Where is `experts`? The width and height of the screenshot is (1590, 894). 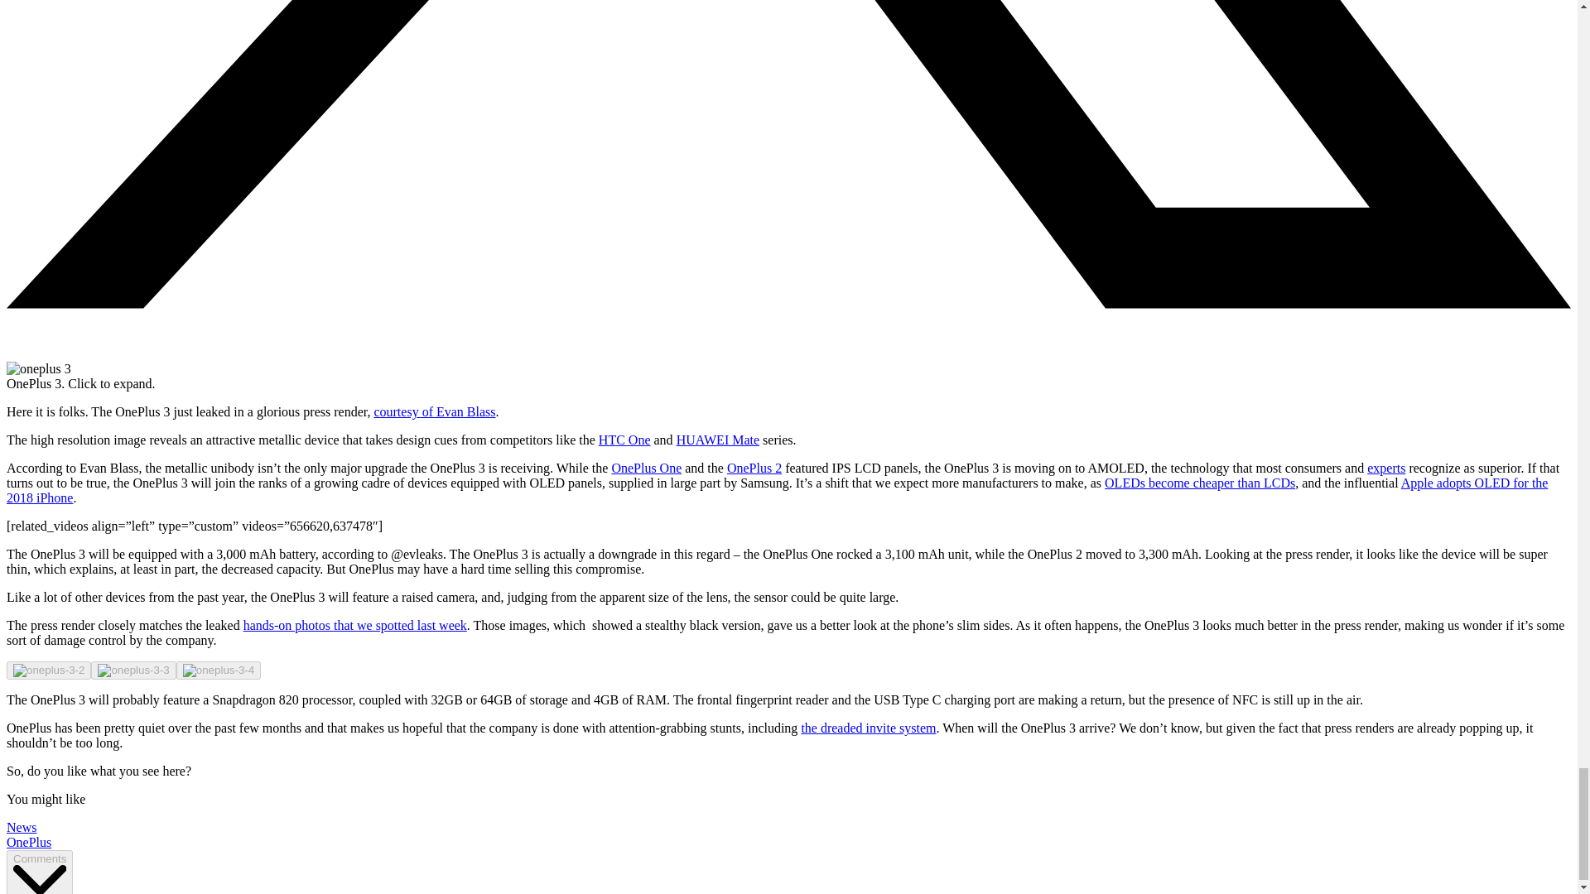
experts is located at coordinates (1386, 468).